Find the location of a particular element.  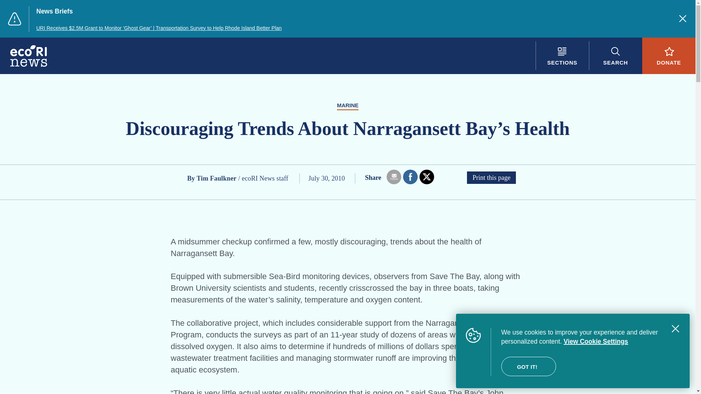

Twitter is located at coordinates (426, 177).